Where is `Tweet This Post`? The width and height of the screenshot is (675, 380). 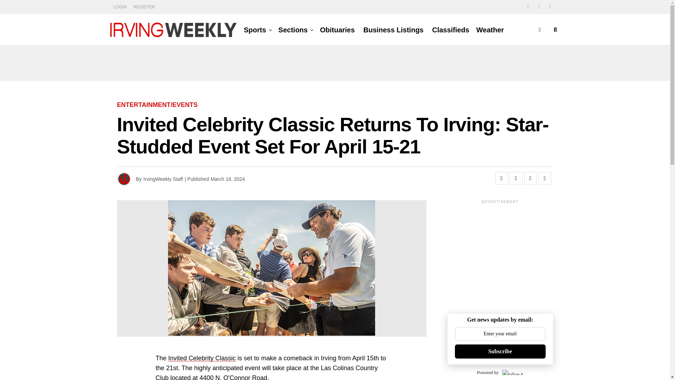
Tweet This Post is located at coordinates (516, 178).